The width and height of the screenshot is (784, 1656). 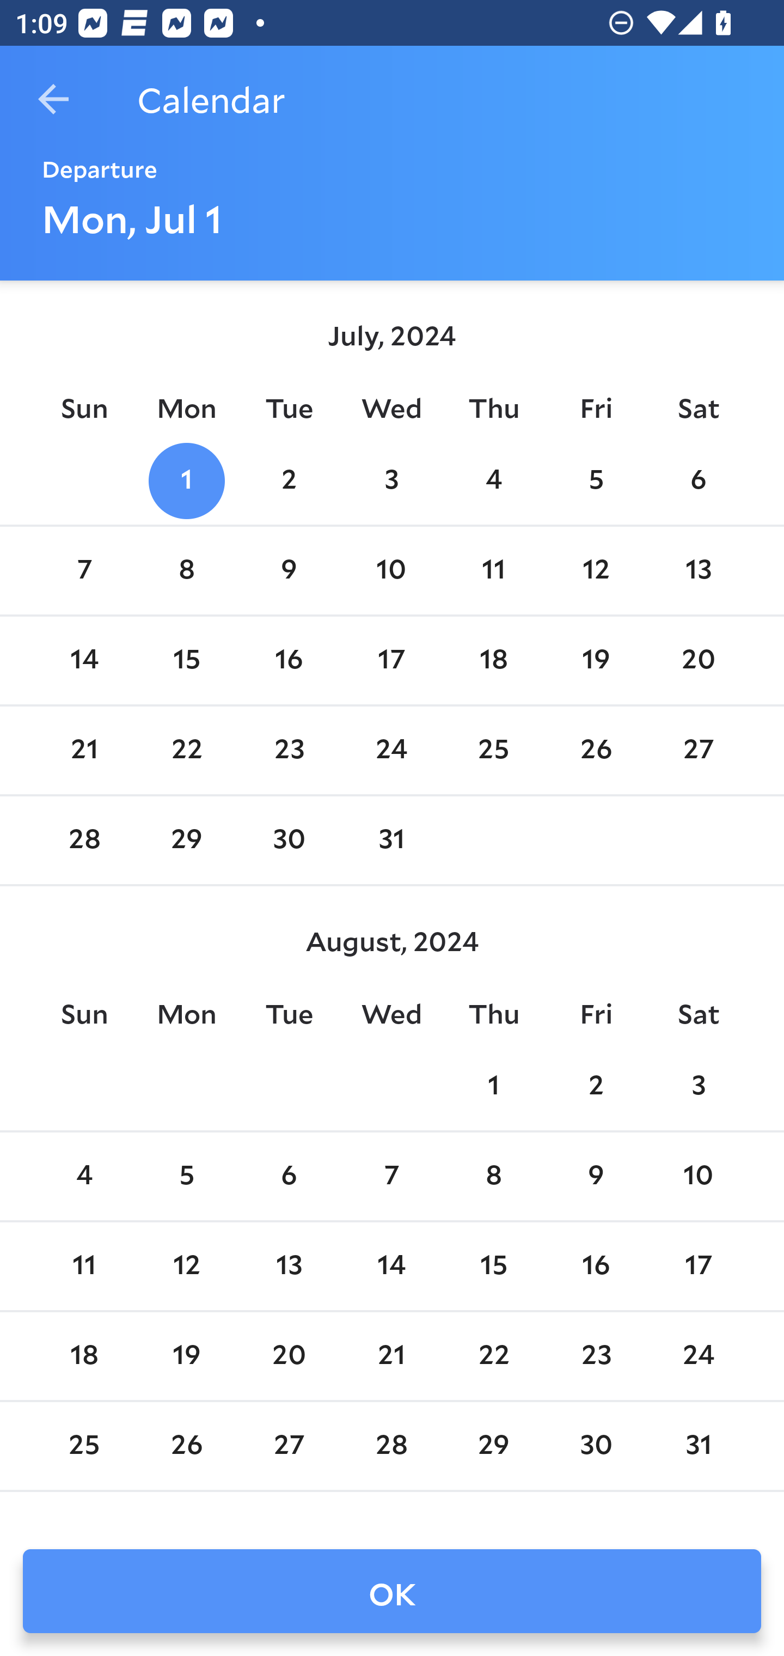 I want to click on OK, so click(x=392, y=1591).